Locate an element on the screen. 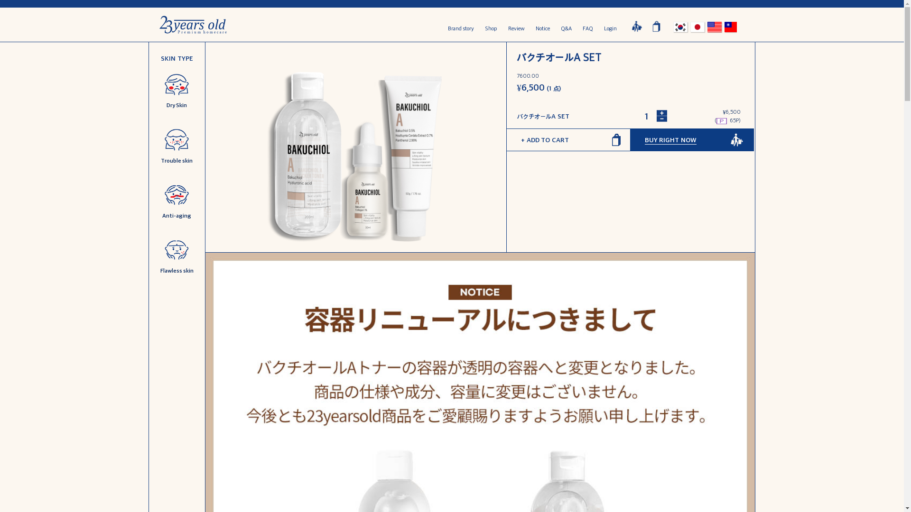 The image size is (911, 512). Flawless skin is located at coordinates (177, 256).